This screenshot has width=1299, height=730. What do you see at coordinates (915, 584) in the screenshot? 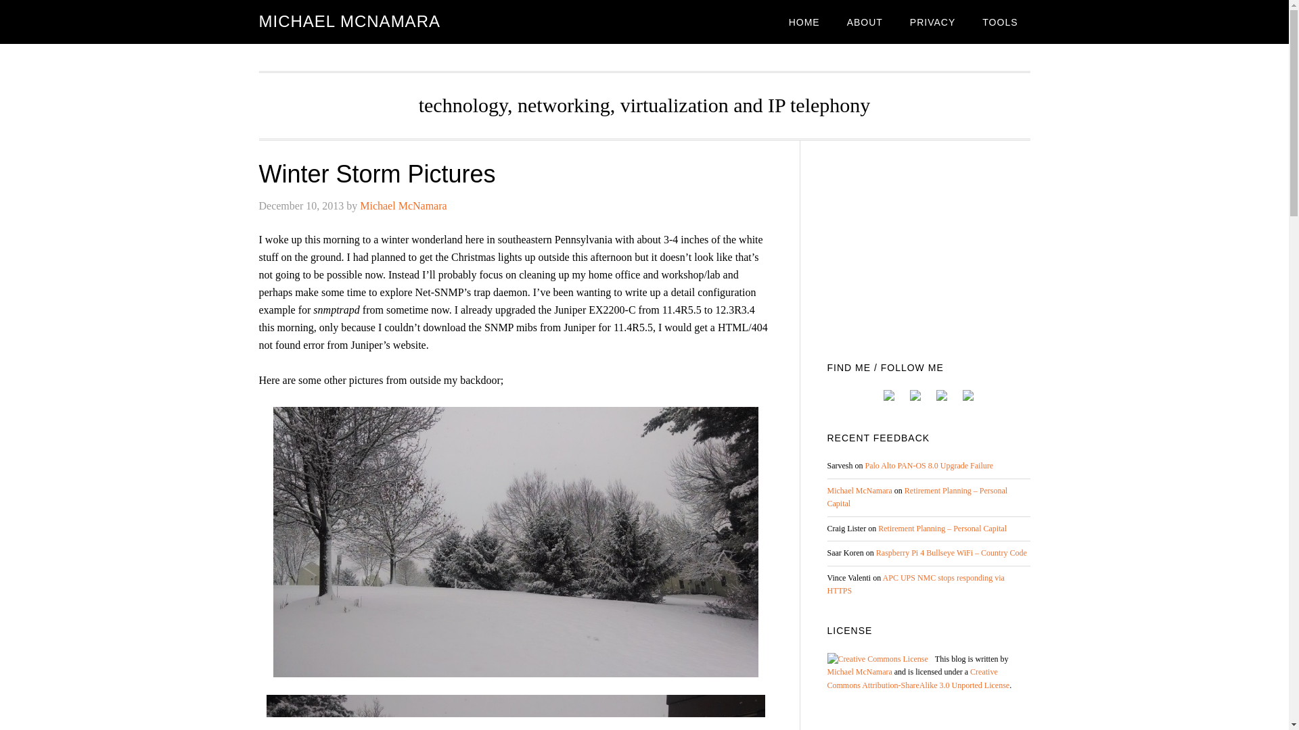
I see `APC UPS NMC stops responding via HTTPS` at bounding box center [915, 584].